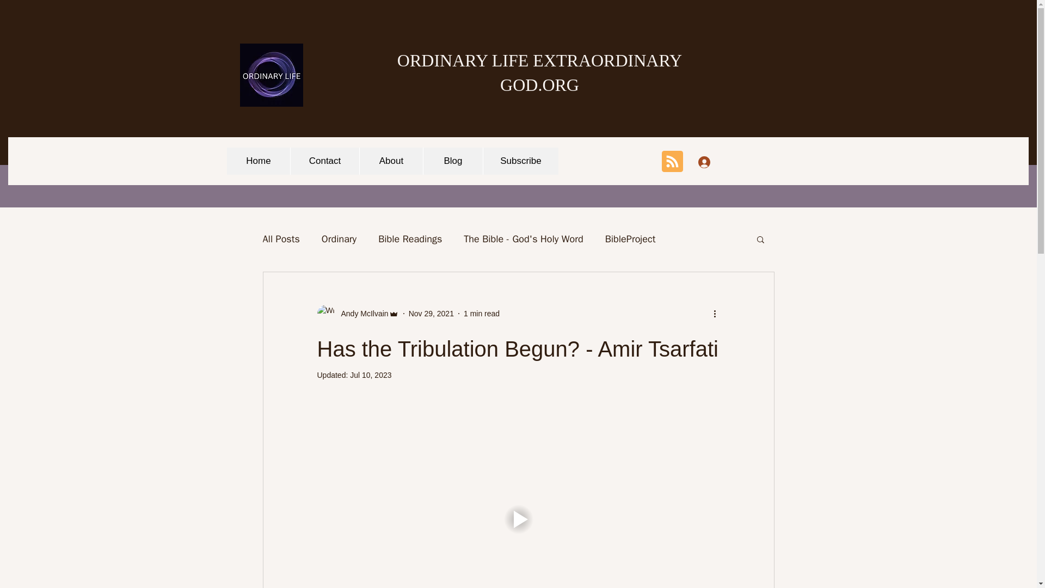  What do you see at coordinates (361, 314) in the screenshot?
I see `Andy McIlvain` at bounding box center [361, 314].